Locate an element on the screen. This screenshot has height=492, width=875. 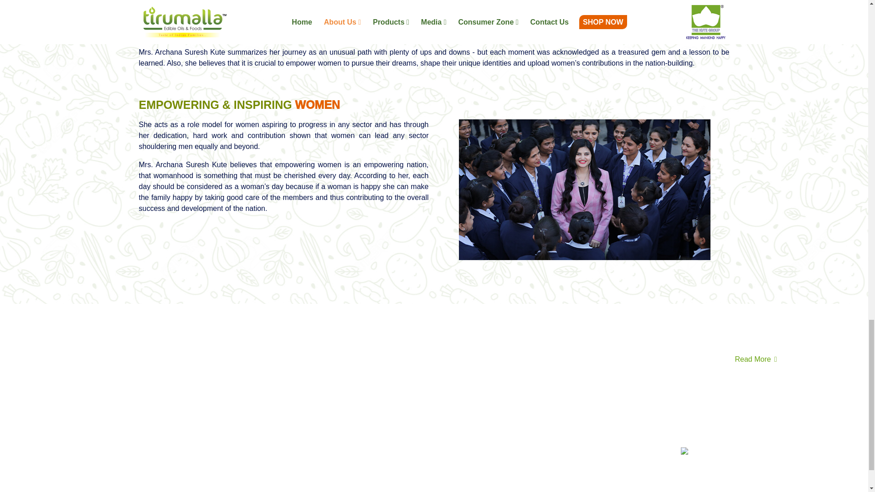
Sunflower Oil is located at coordinates (566, 432).